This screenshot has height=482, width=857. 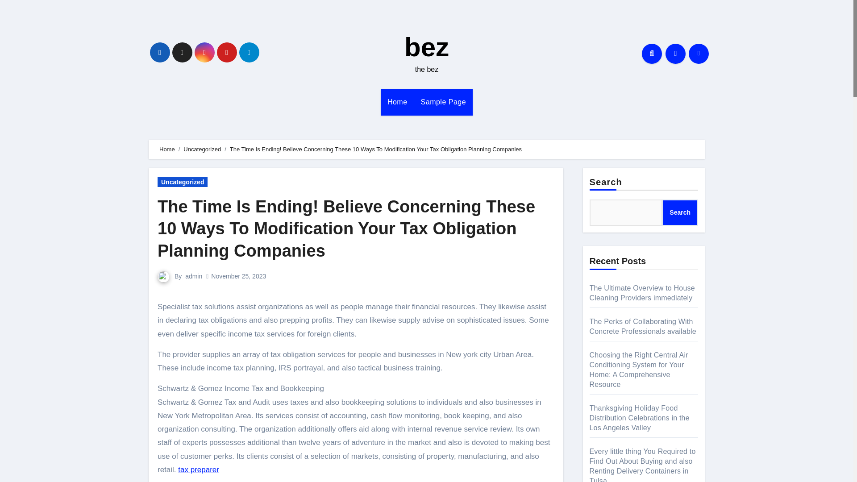 What do you see at coordinates (427, 47) in the screenshot?
I see `bez` at bounding box center [427, 47].